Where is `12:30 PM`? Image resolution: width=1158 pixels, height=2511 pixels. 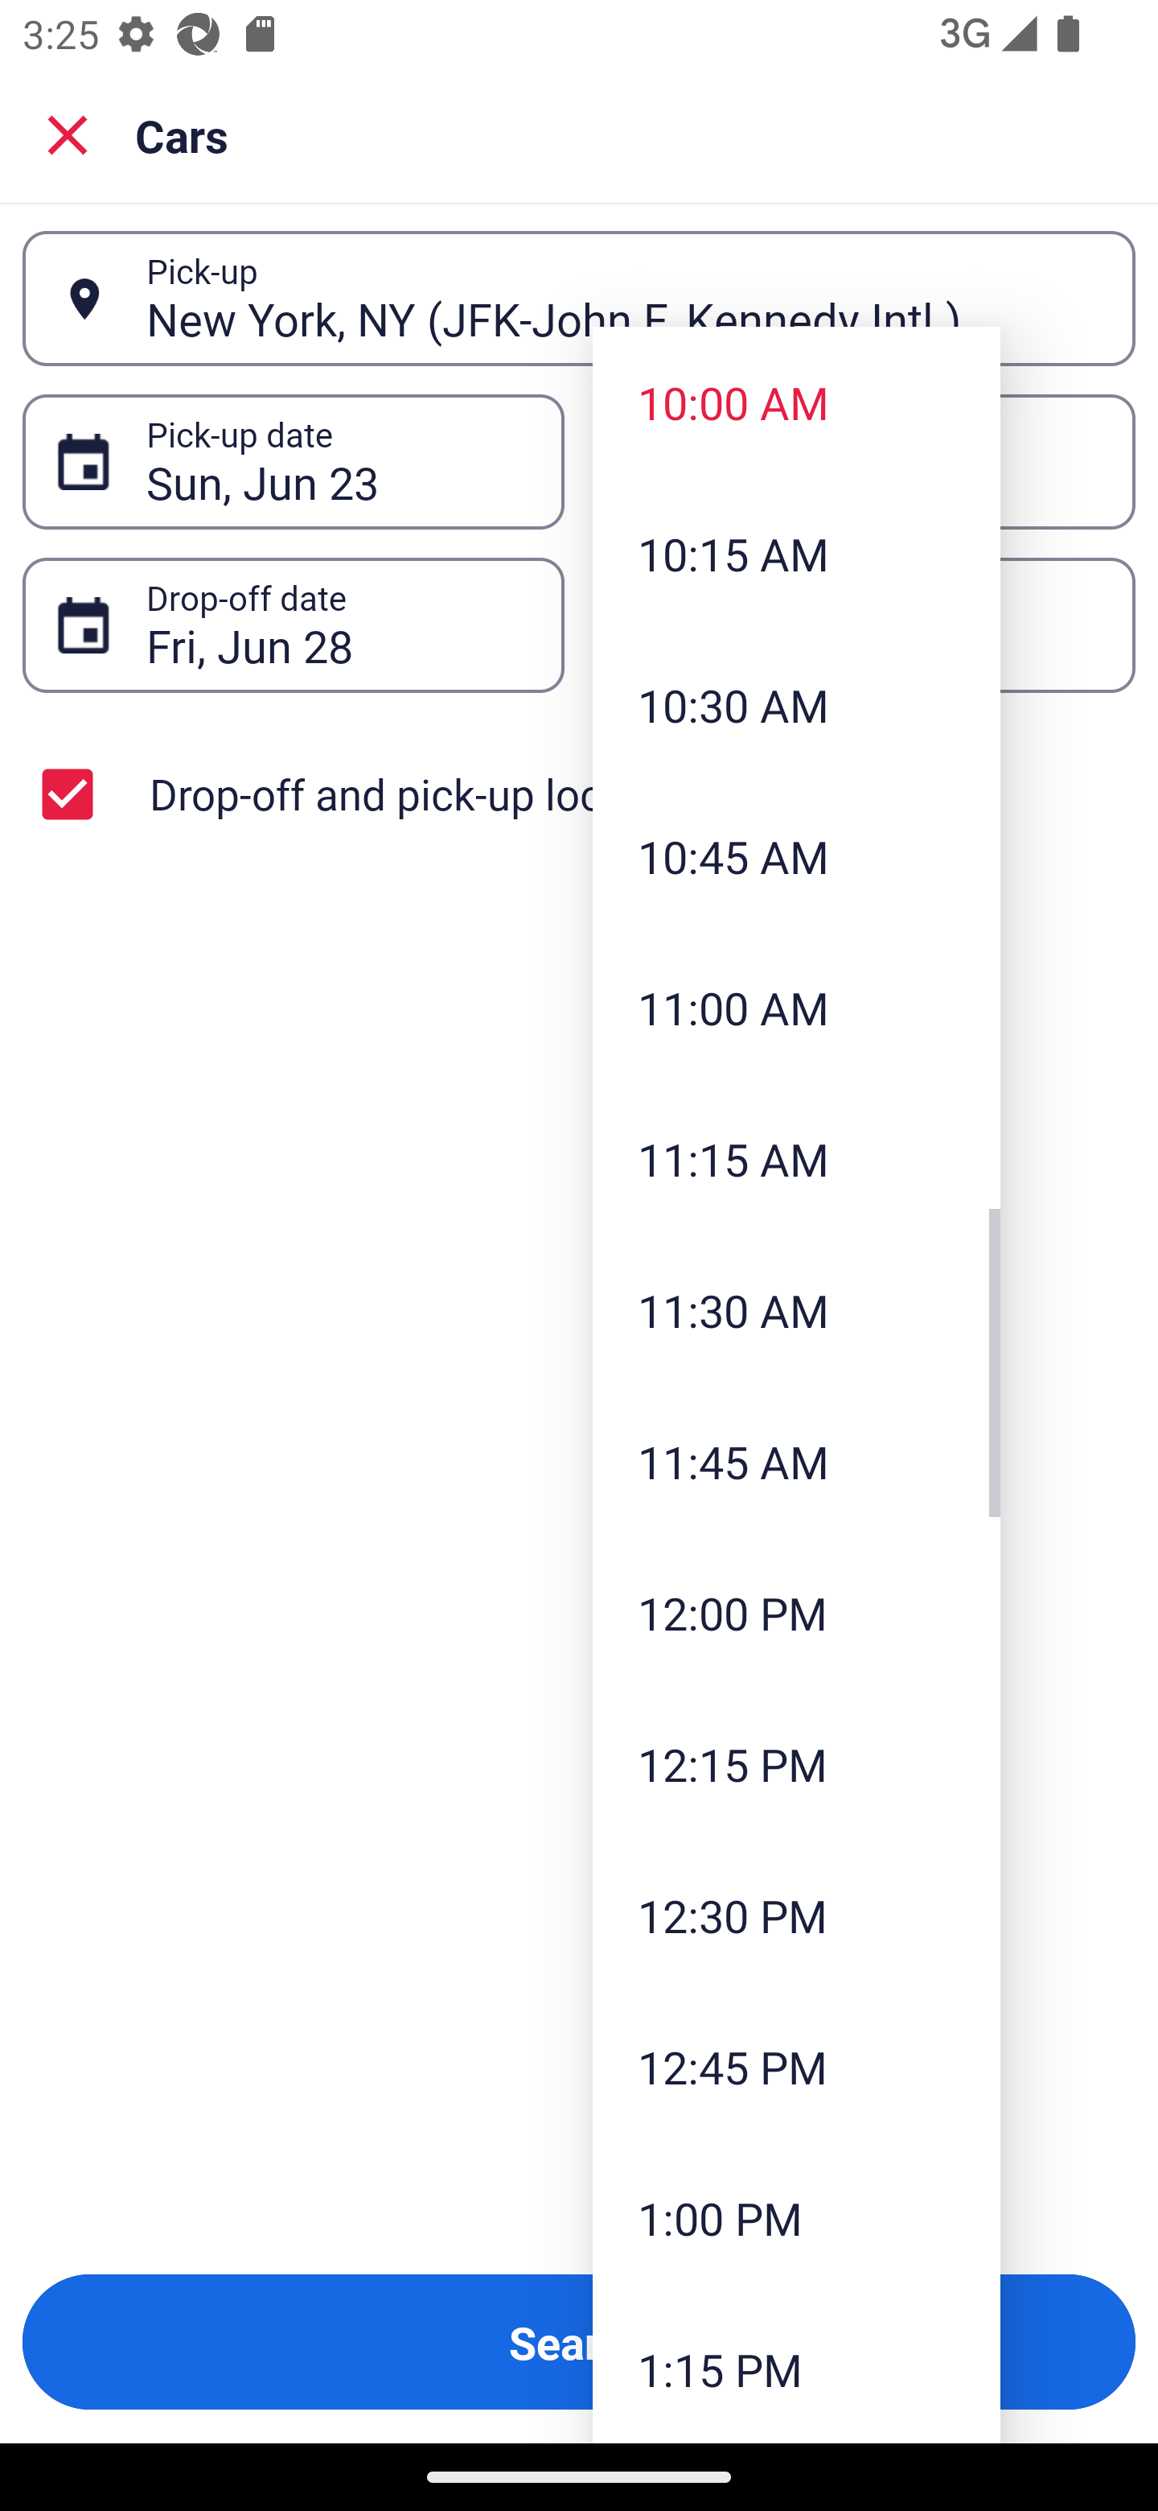 12:30 PM is located at coordinates (796, 1915).